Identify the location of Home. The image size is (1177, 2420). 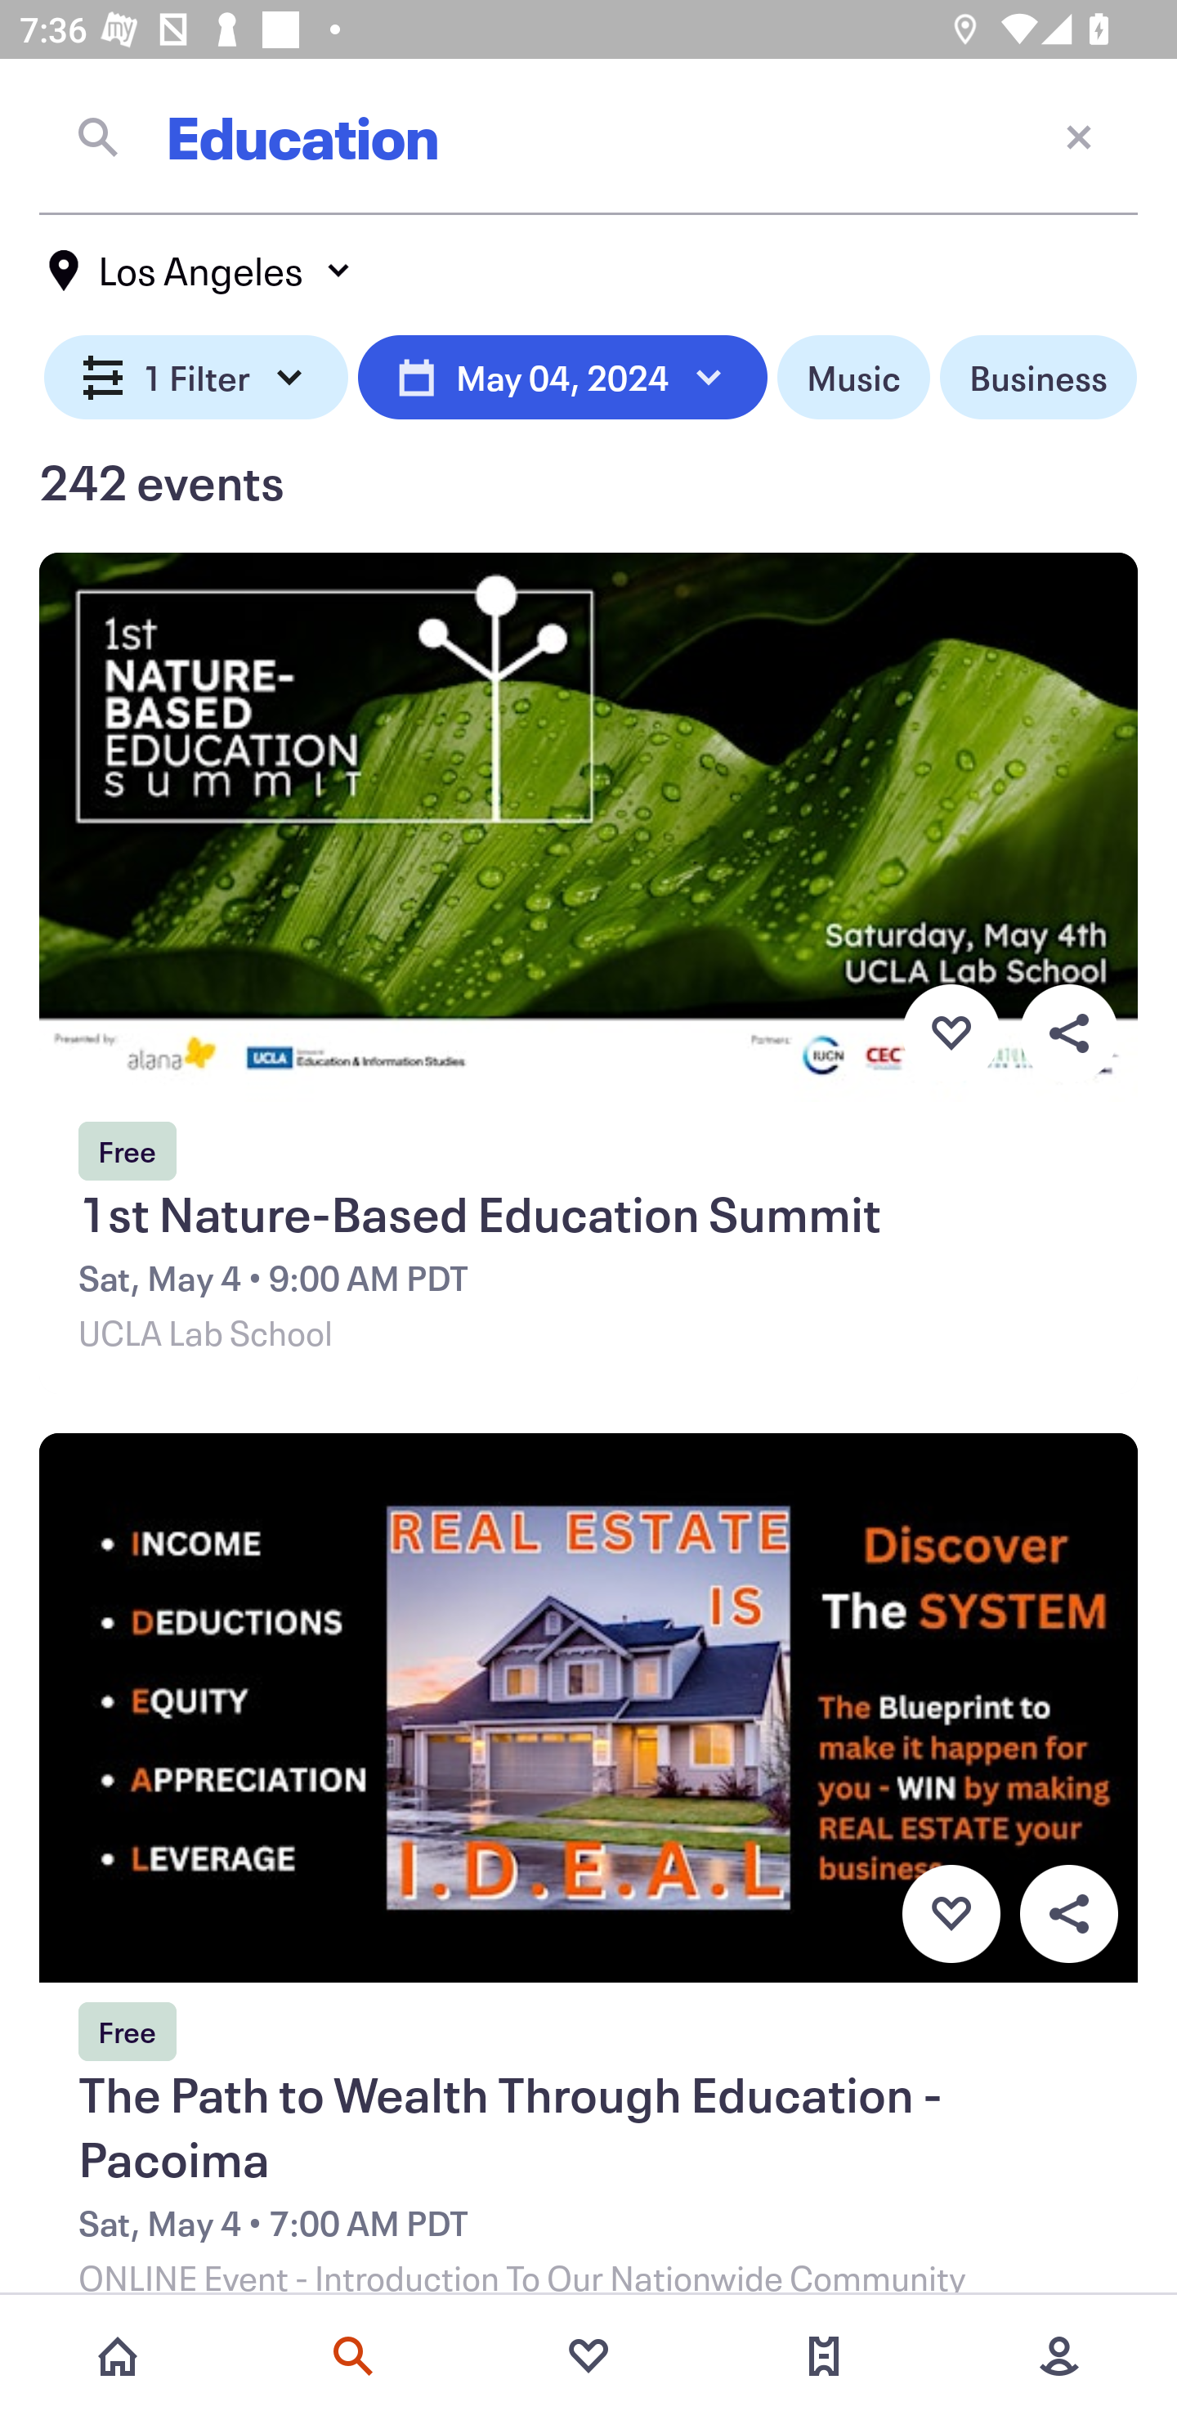
(118, 2356).